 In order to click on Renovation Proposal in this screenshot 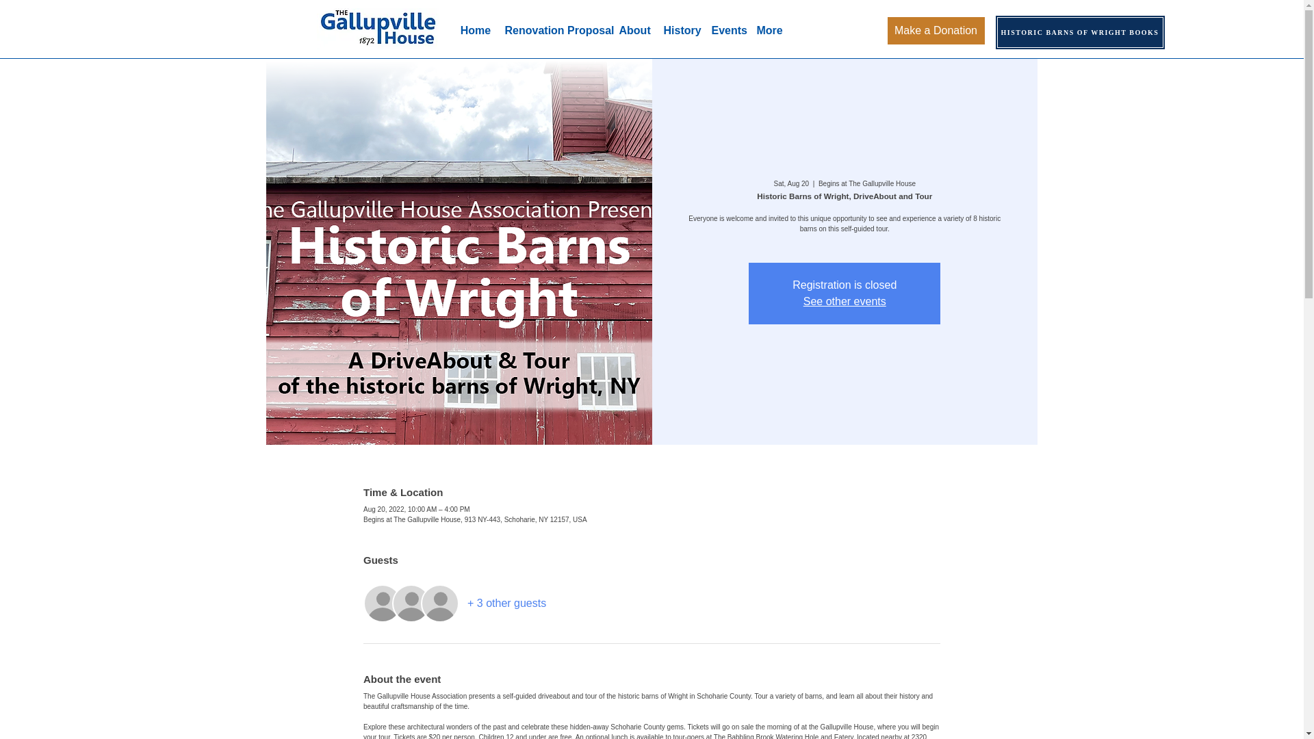, I will do `click(554, 31)`.